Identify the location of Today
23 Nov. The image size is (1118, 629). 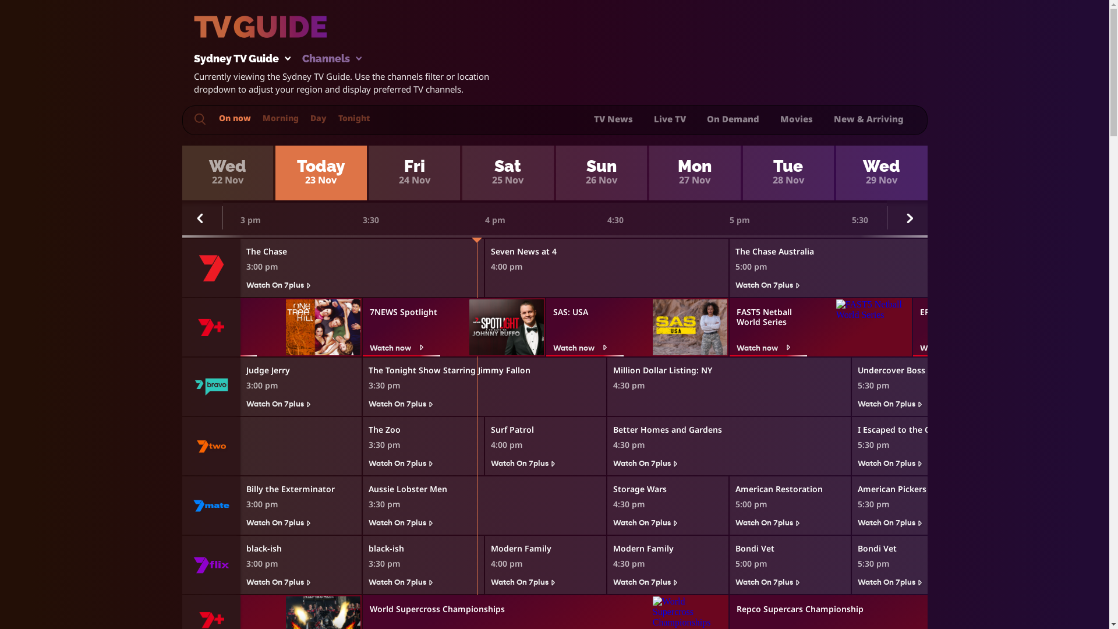
(321, 173).